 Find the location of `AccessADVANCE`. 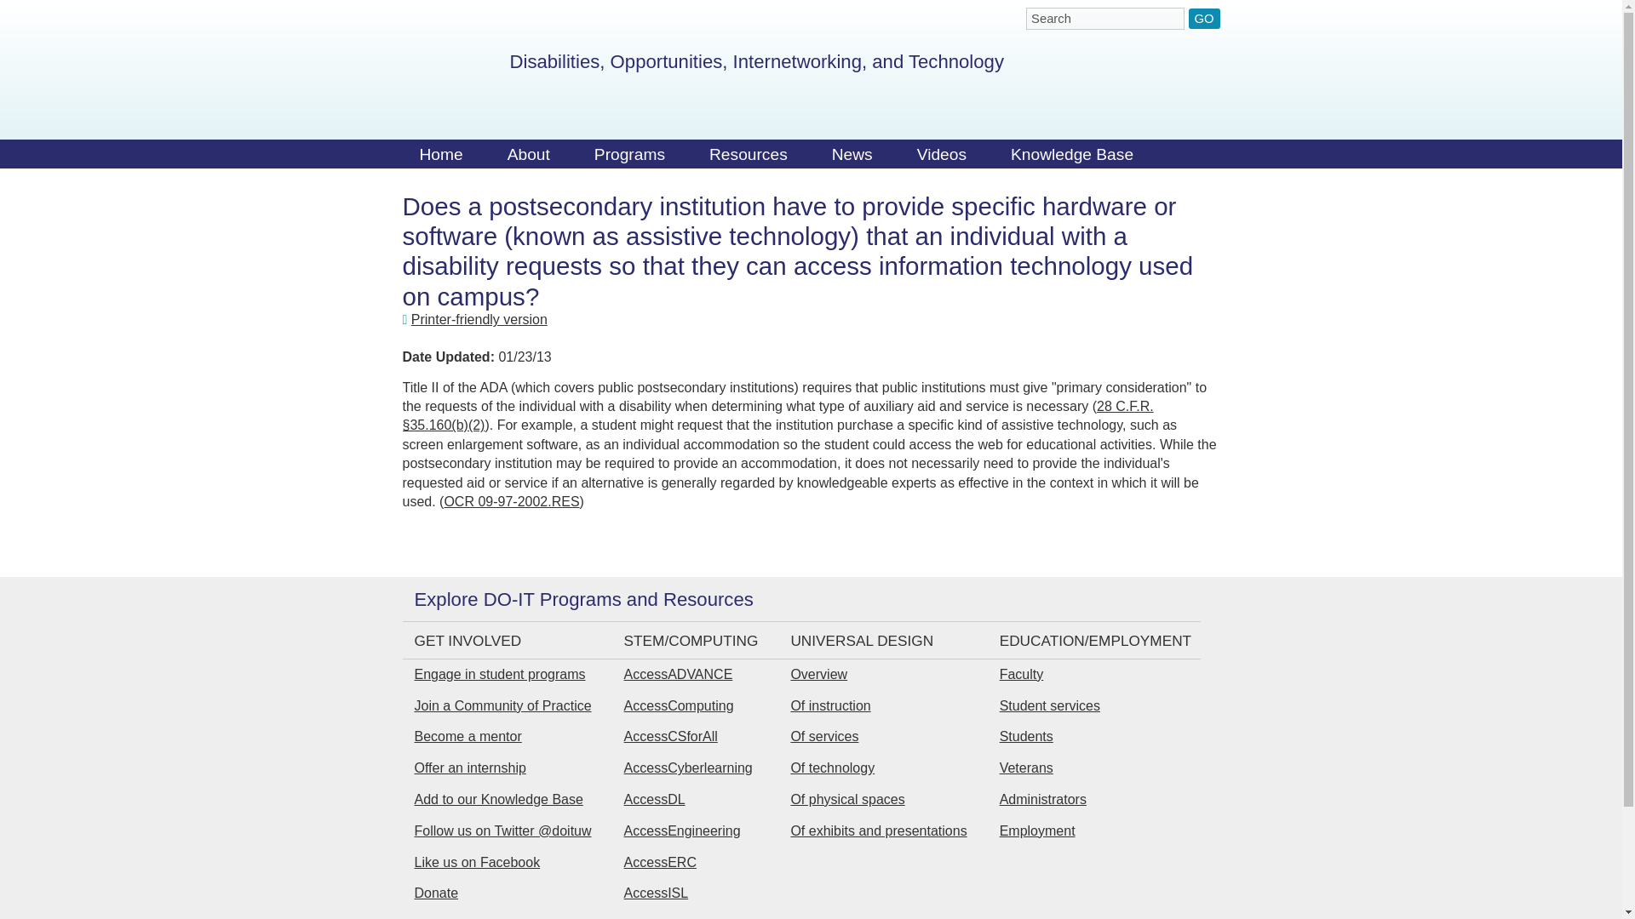

AccessADVANCE is located at coordinates (678, 674).